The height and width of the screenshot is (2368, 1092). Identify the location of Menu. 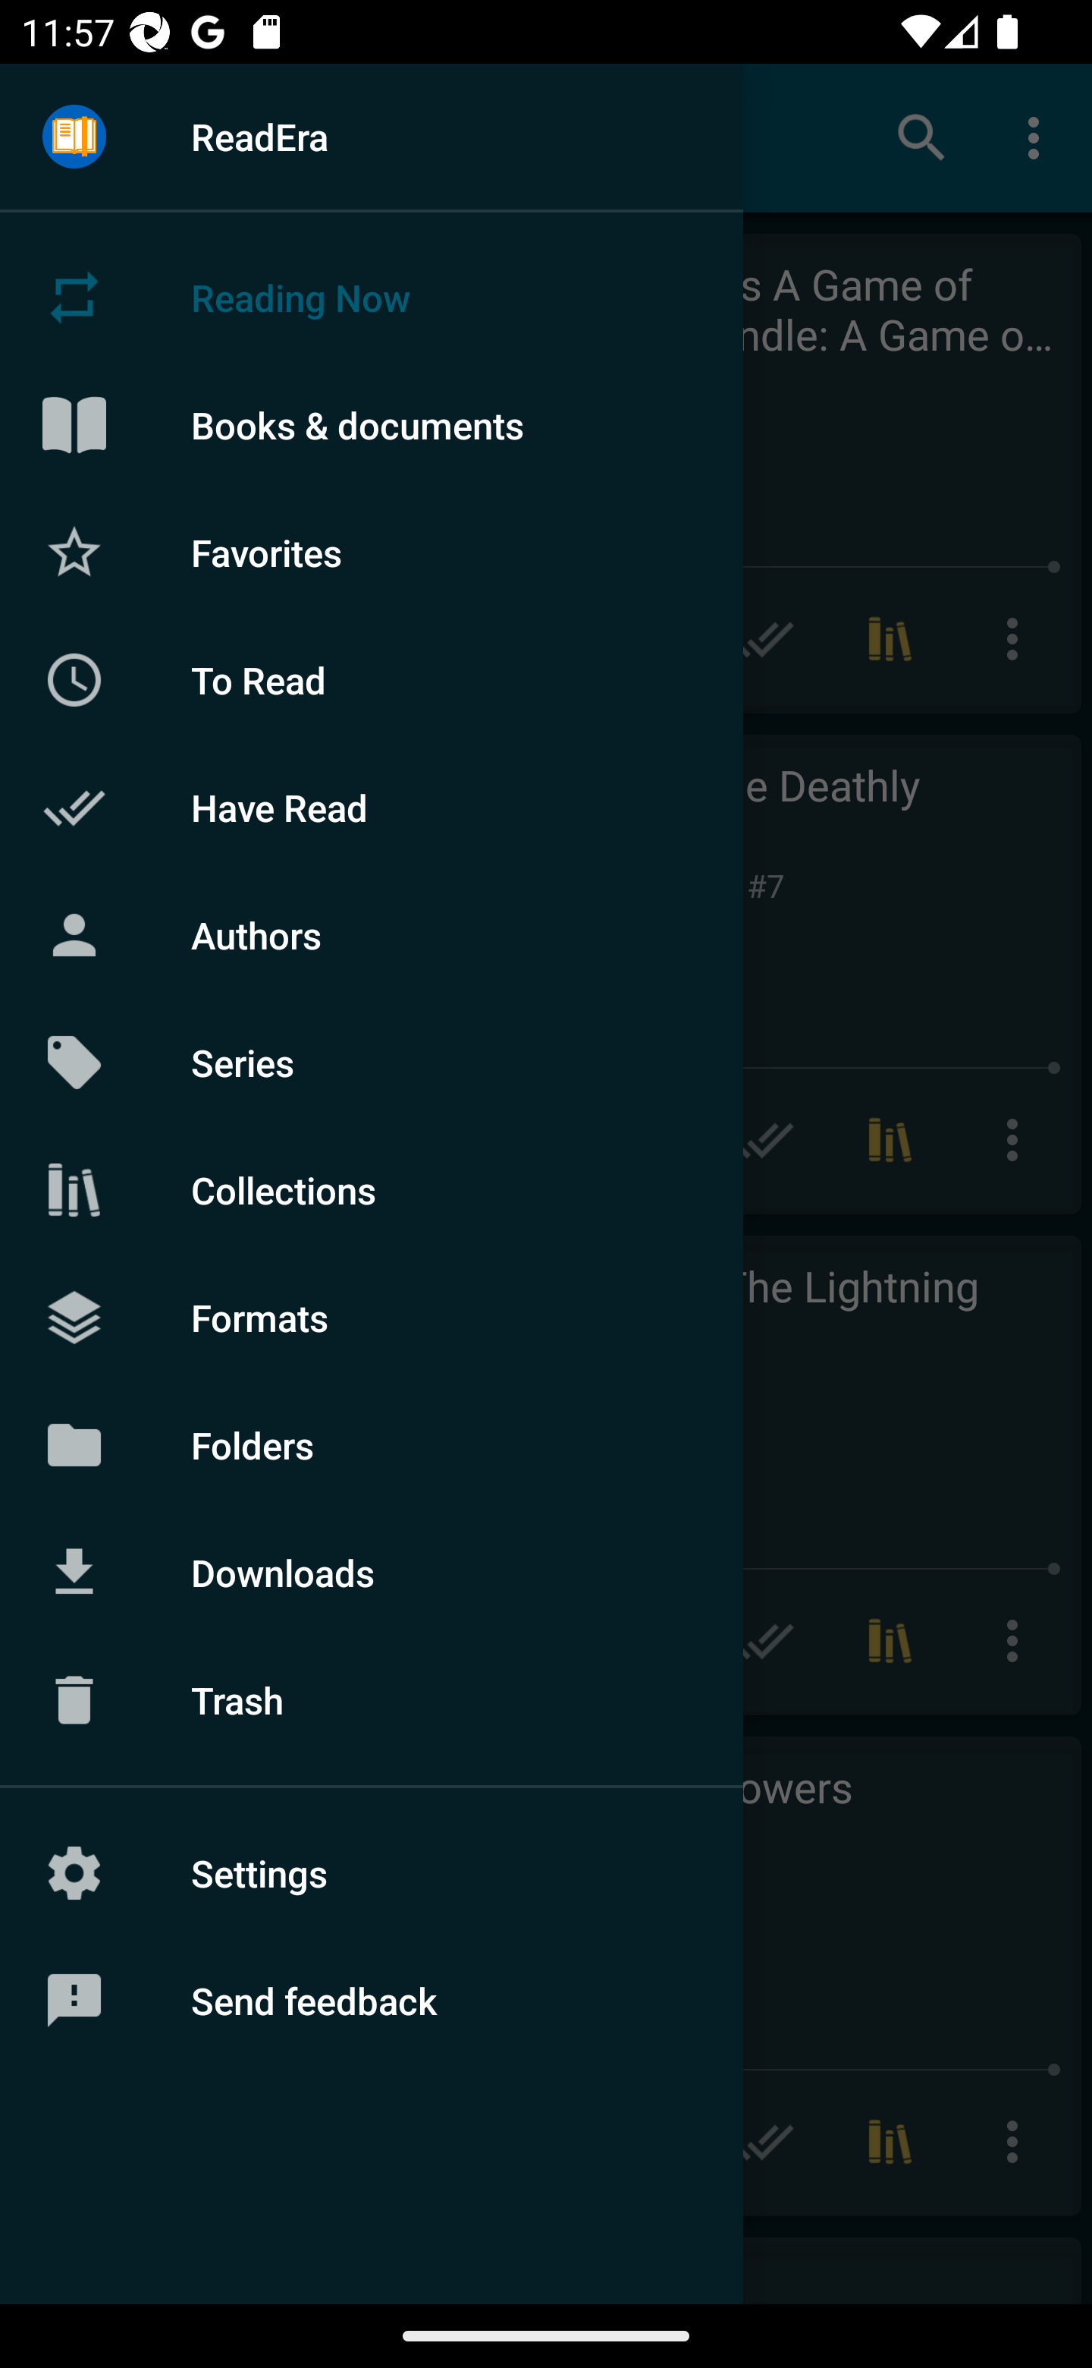
(74, 138).